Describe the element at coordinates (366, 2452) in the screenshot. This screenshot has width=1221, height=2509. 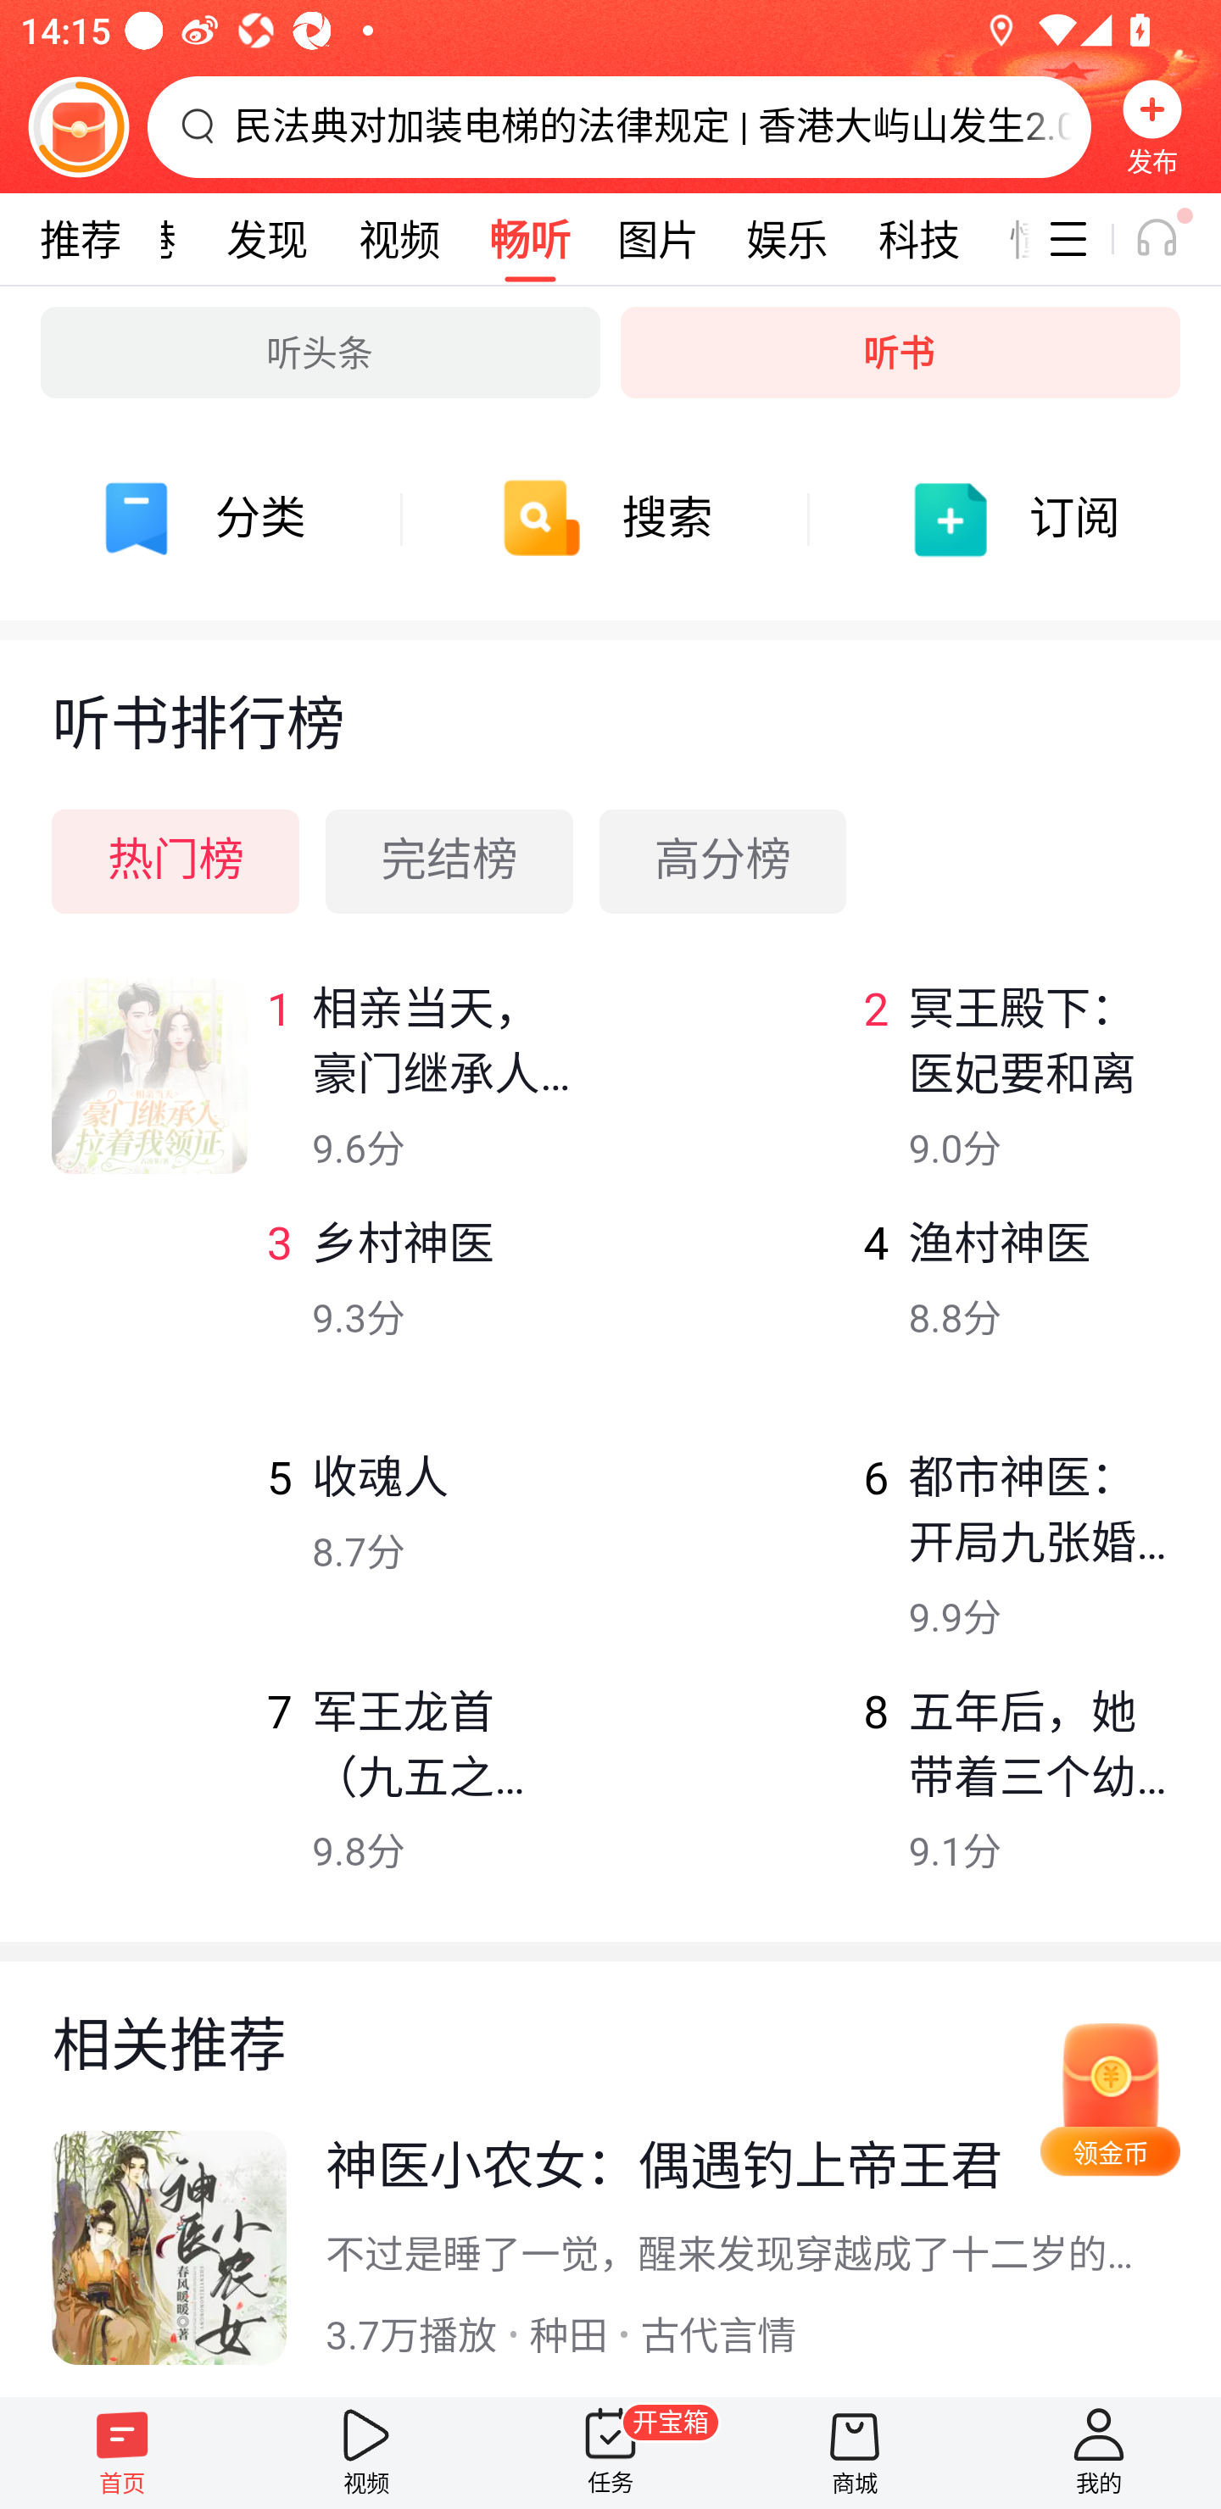
I see `视频` at that location.